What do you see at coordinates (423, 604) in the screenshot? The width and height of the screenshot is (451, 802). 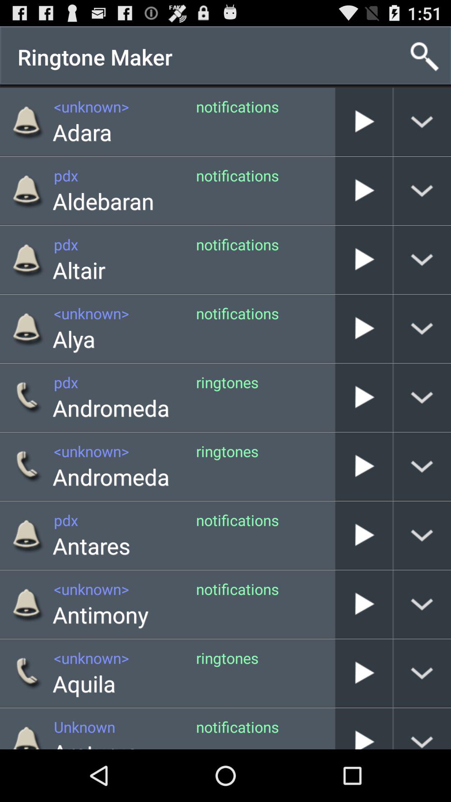 I see `expand item` at bounding box center [423, 604].